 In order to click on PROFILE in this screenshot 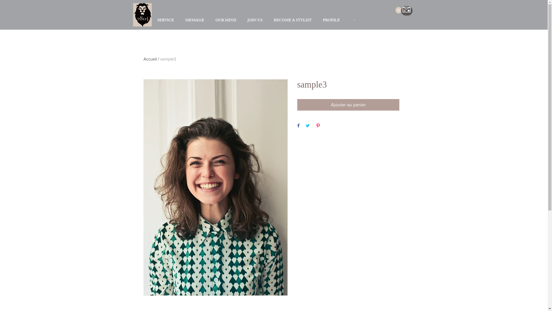, I will do `click(331, 21)`.